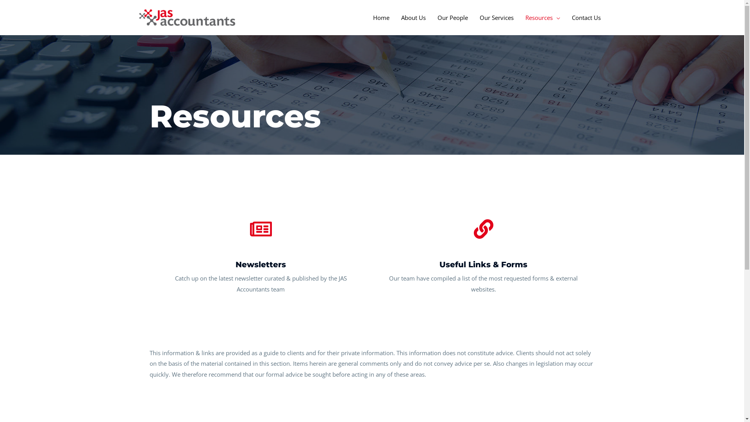 This screenshot has height=422, width=750. What do you see at coordinates (261, 265) in the screenshot?
I see `Newsletters` at bounding box center [261, 265].